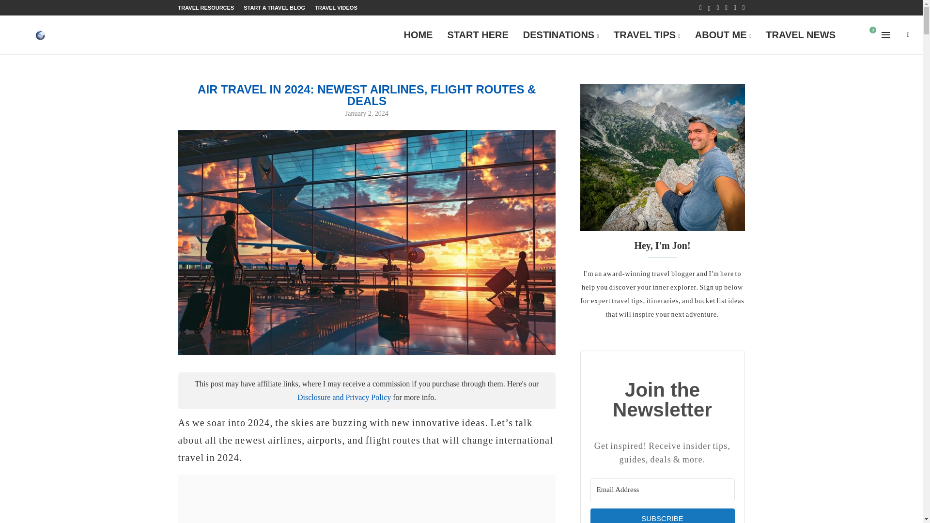  I want to click on HOME, so click(418, 35).